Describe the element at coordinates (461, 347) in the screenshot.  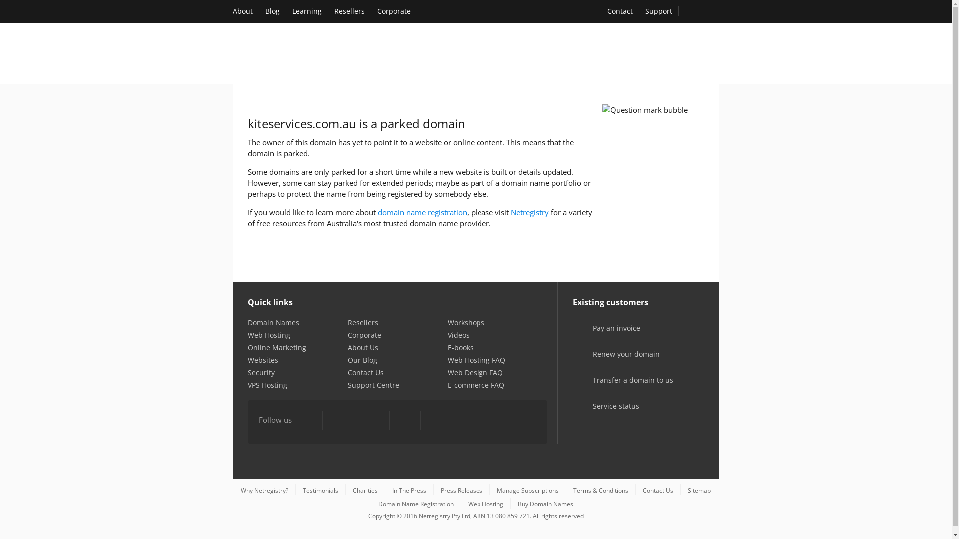
I see `E-books` at that location.